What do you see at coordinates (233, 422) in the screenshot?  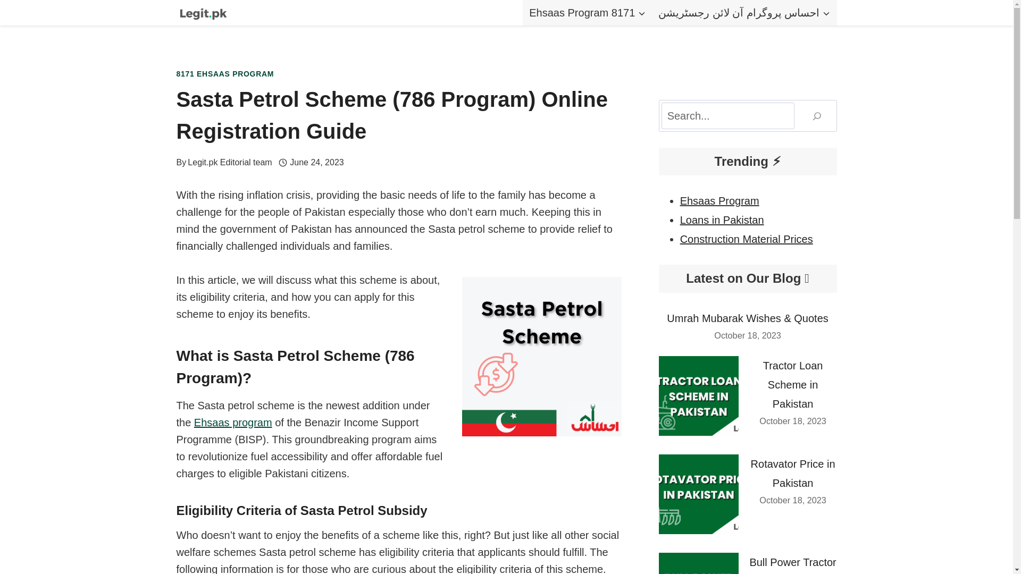 I see `Ehsaas program` at bounding box center [233, 422].